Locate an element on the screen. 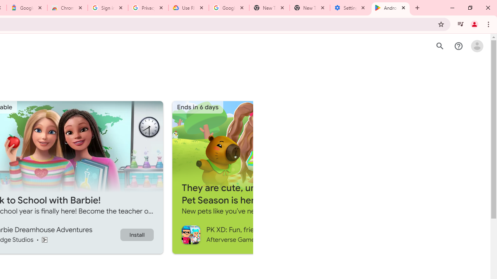 The width and height of the screenshot is (497, 279). Google is located at coordinates (26, 8).